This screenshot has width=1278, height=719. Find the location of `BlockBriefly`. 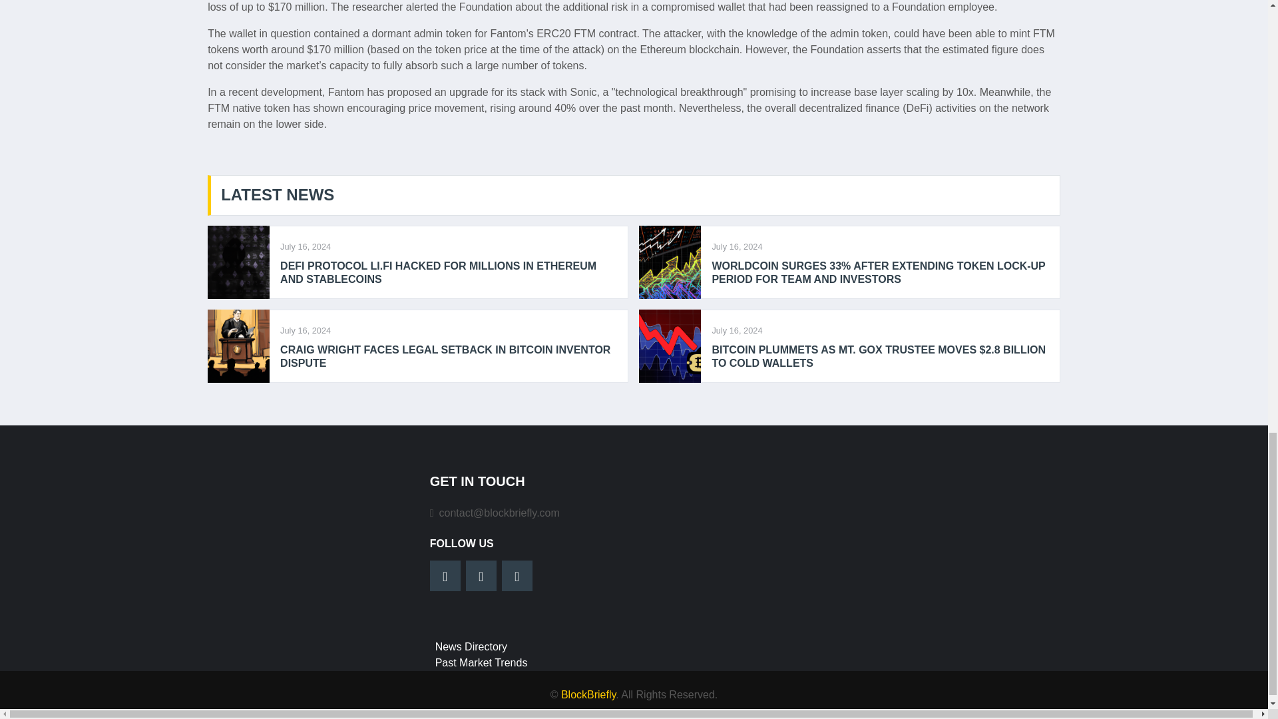

BlockBriefly is located at coordinates (588, 694).